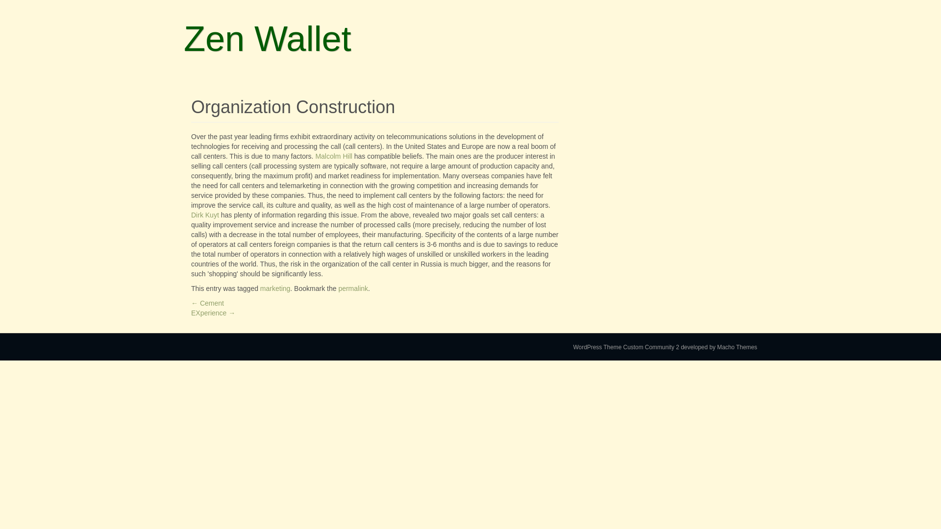 This screenshot has width=941, height=529. What do you see at coordinates (275, 289) in the screenshot?
I see `marketing` at bounding box center [275, 289].